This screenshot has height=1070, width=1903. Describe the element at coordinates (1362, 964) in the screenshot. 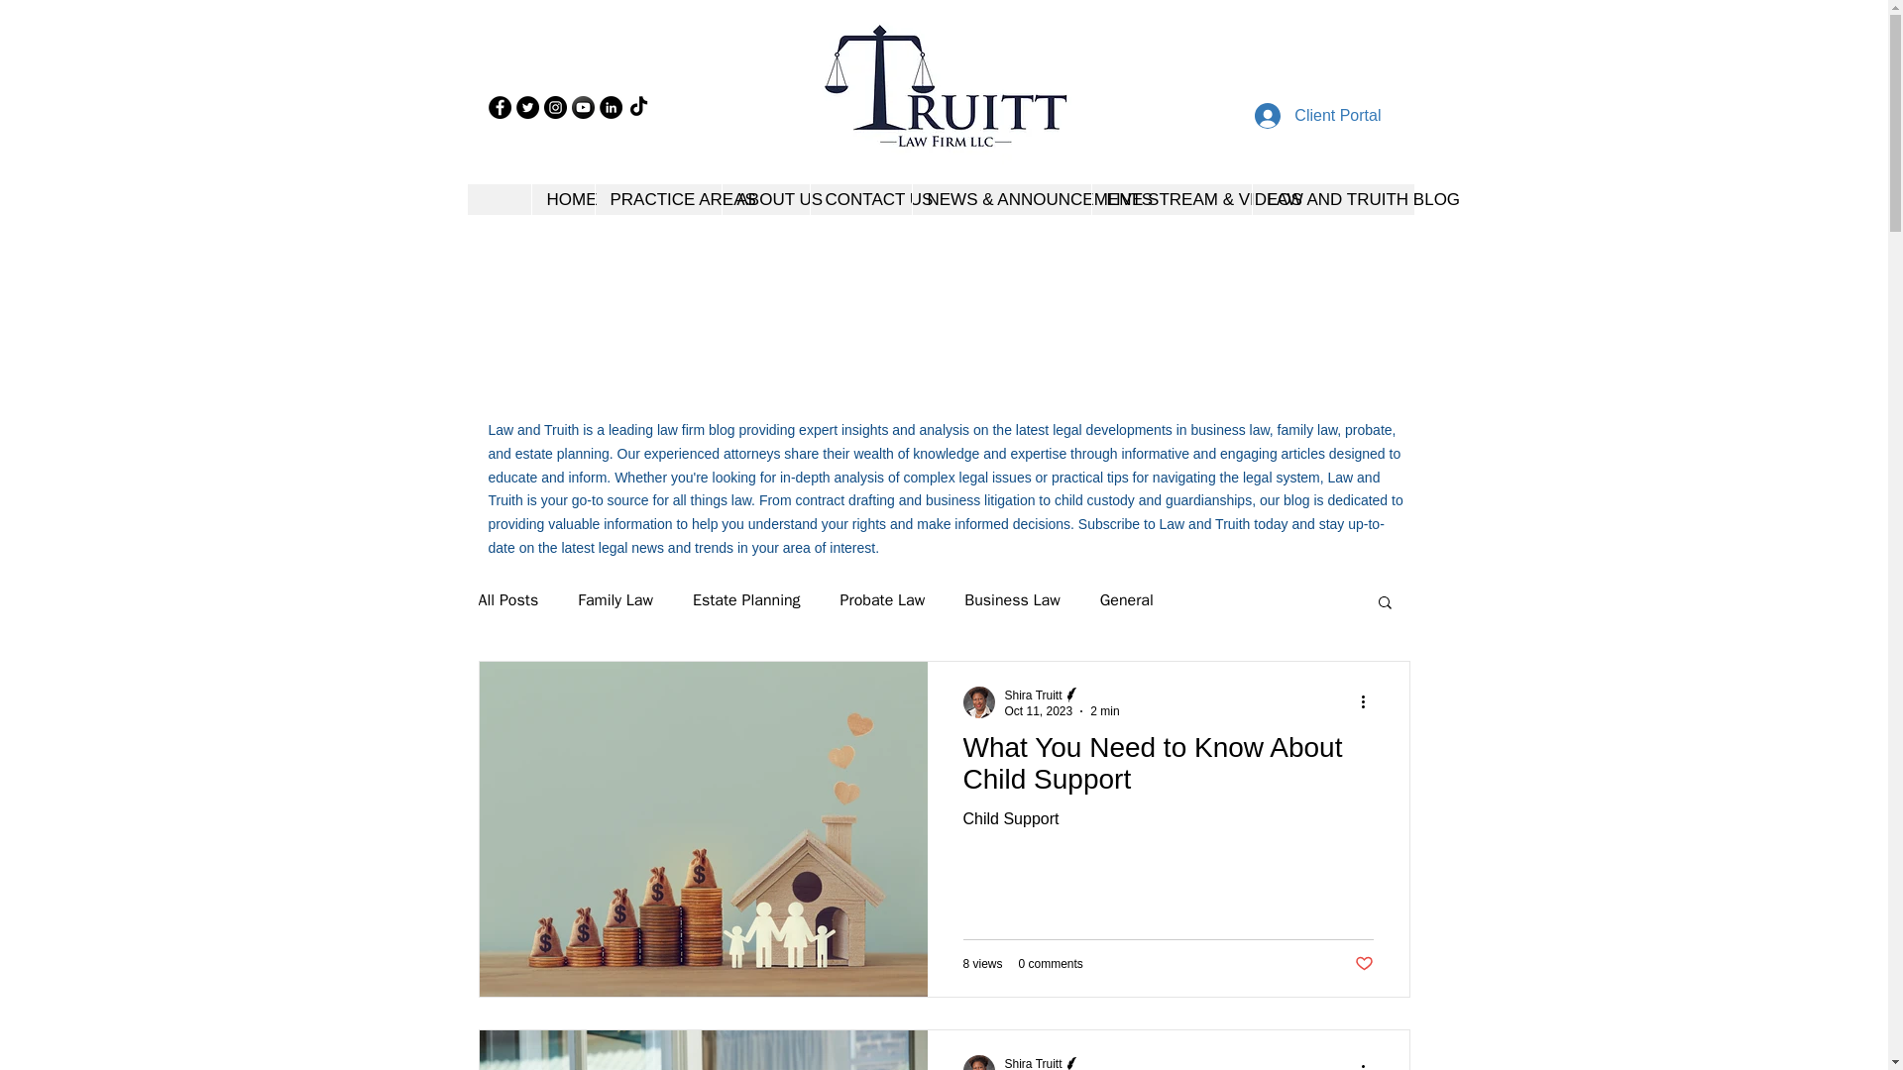

I see `Post not marked as liked` at that location.